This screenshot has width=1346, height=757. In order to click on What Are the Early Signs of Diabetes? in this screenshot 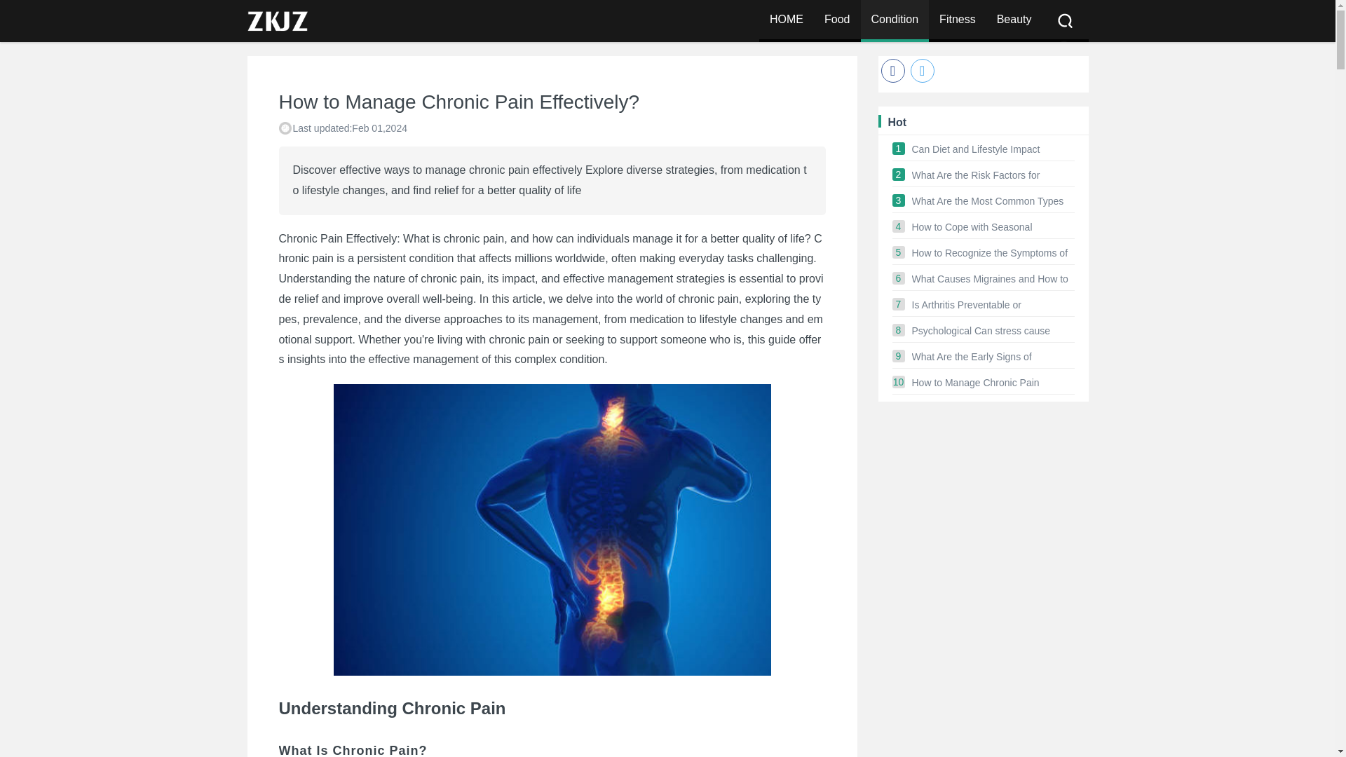, I will do `click(993, 356)`.